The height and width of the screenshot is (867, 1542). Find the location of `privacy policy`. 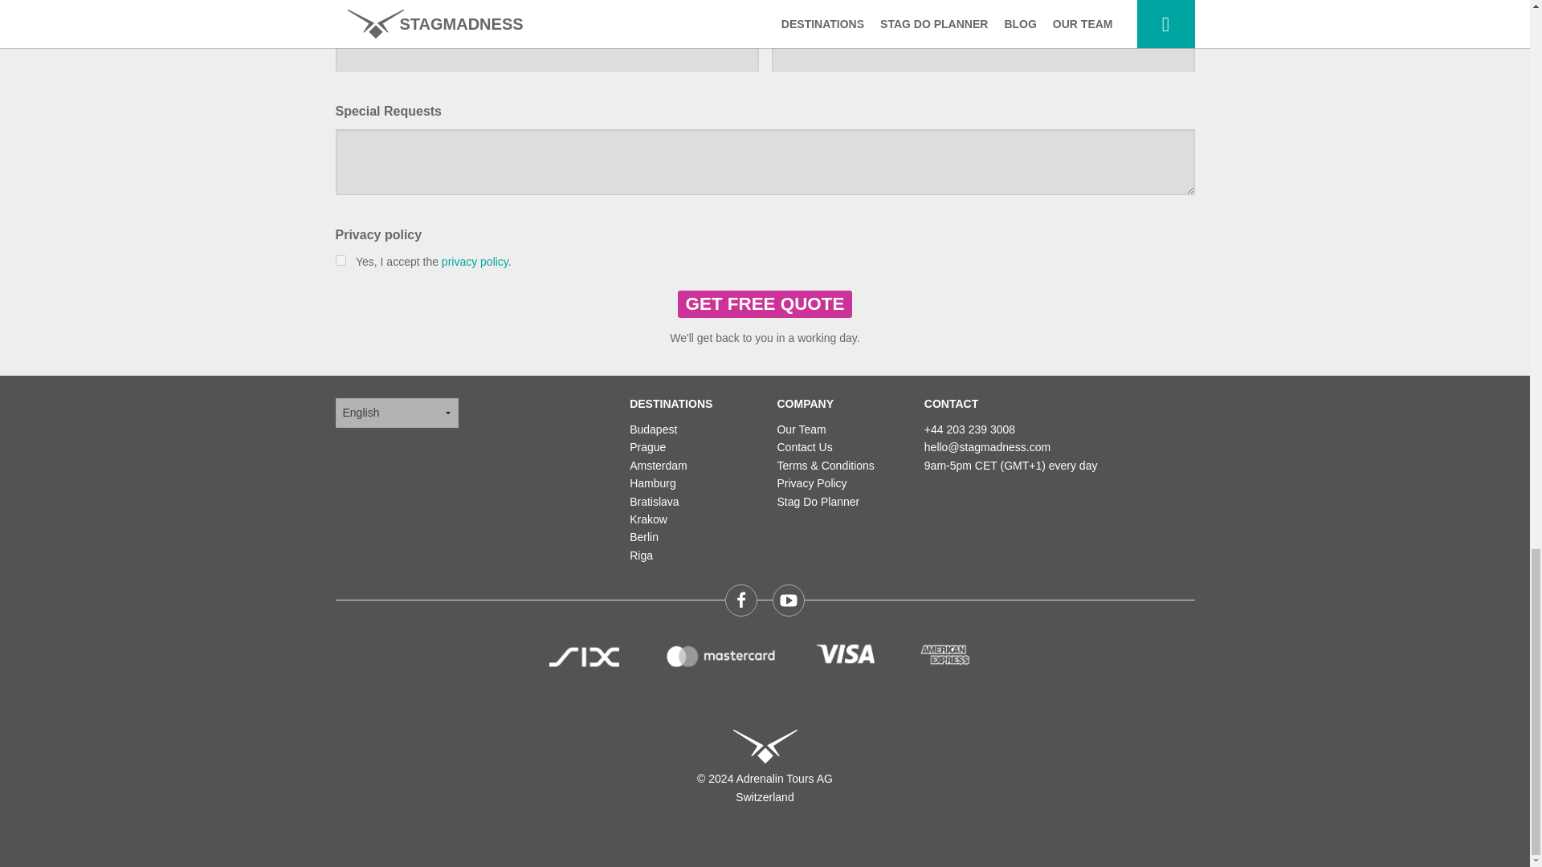

privacy policy is located at coordinates (475, 261).